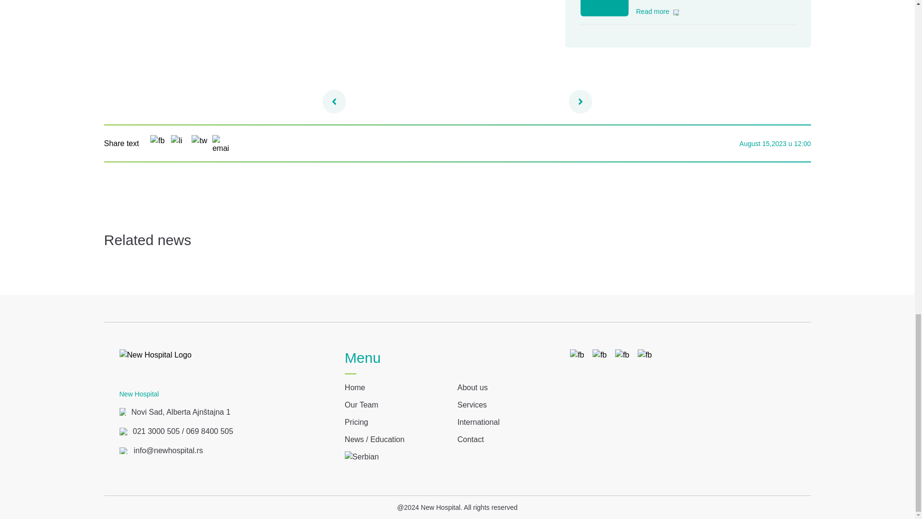 The image size is (922, 519). I want to click on Home, so click(355, 387).